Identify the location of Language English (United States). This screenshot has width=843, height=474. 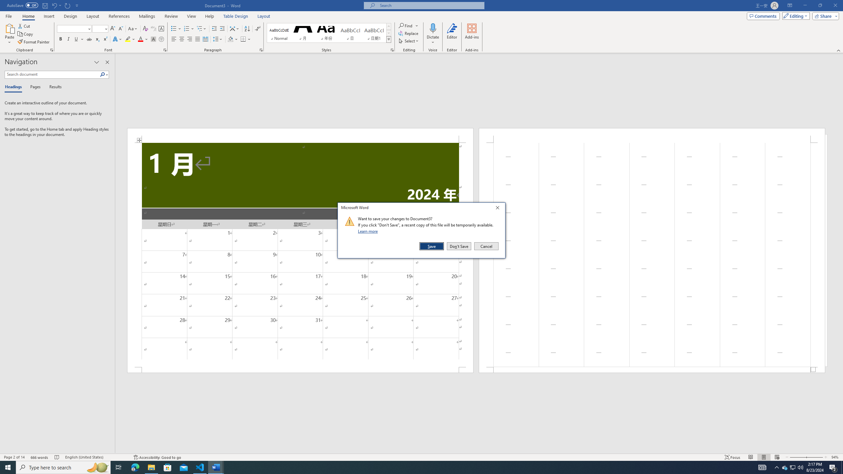
(96, 457).